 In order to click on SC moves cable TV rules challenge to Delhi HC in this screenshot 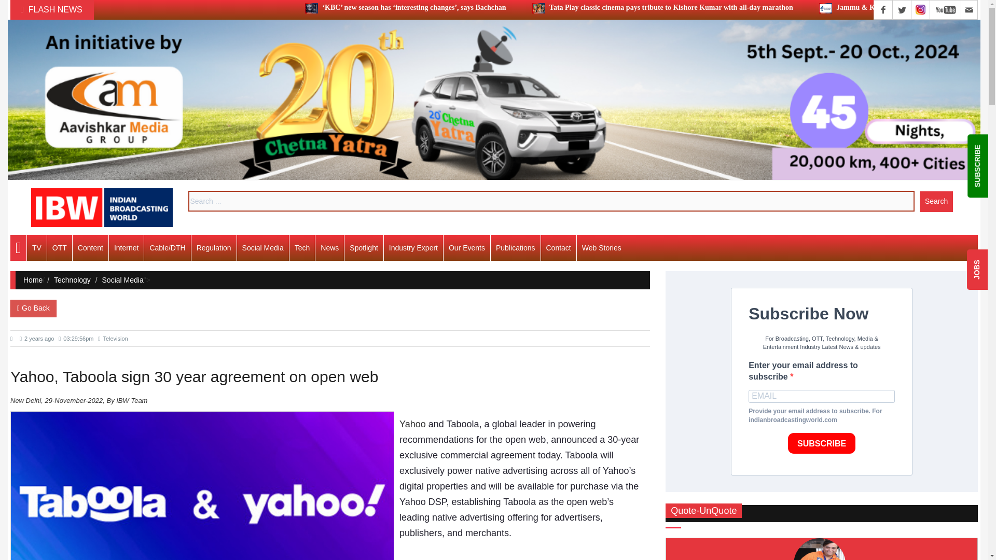, I will do `click(258, 461)`.